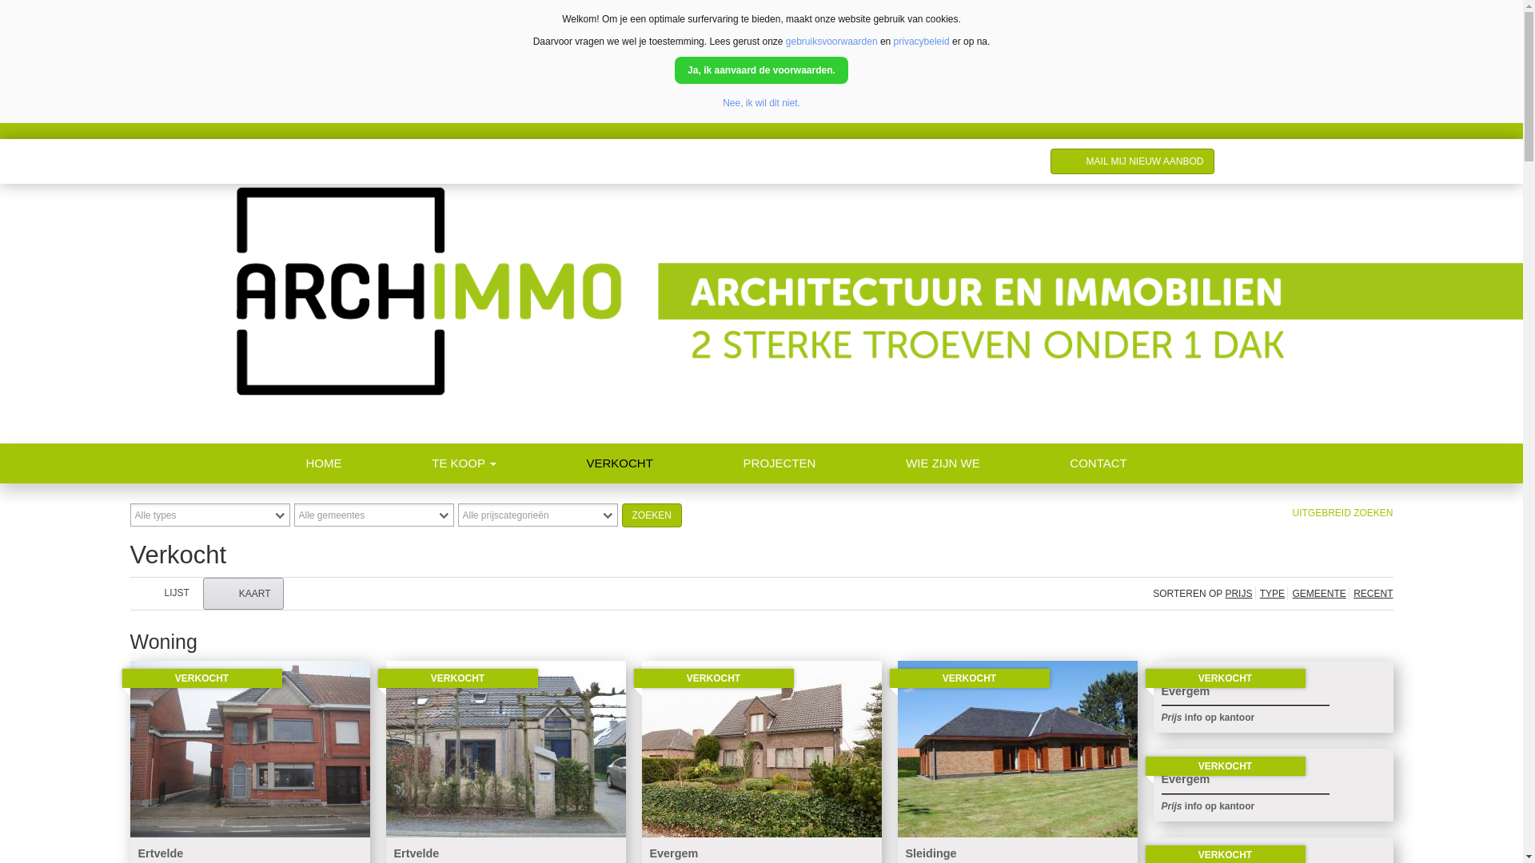  I want to click on TE KOOP, so click(508, 463).